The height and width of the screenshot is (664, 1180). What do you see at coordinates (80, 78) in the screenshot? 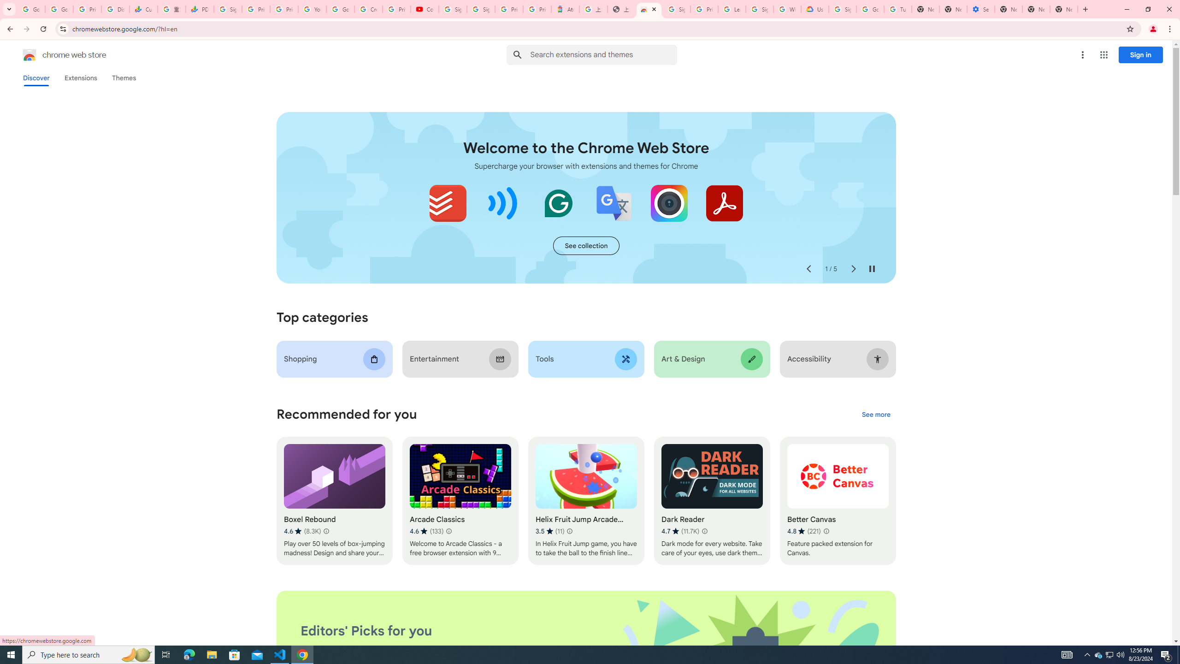
I see `Extensions` at bounding box center [80, 78].